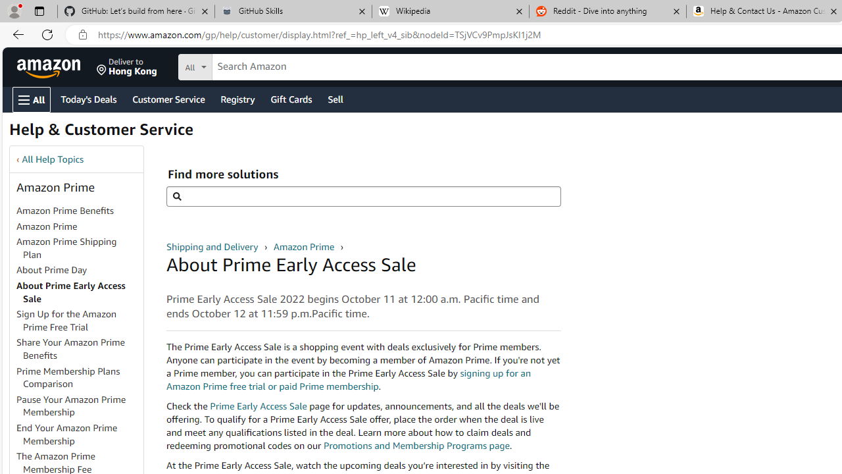 The height and width of the screenshot is (474, 842). What do you see at coordinates (79, 378) in the screenshot?
I see `Prime Membership Plans Comparison` at bounding box center [79, 378].